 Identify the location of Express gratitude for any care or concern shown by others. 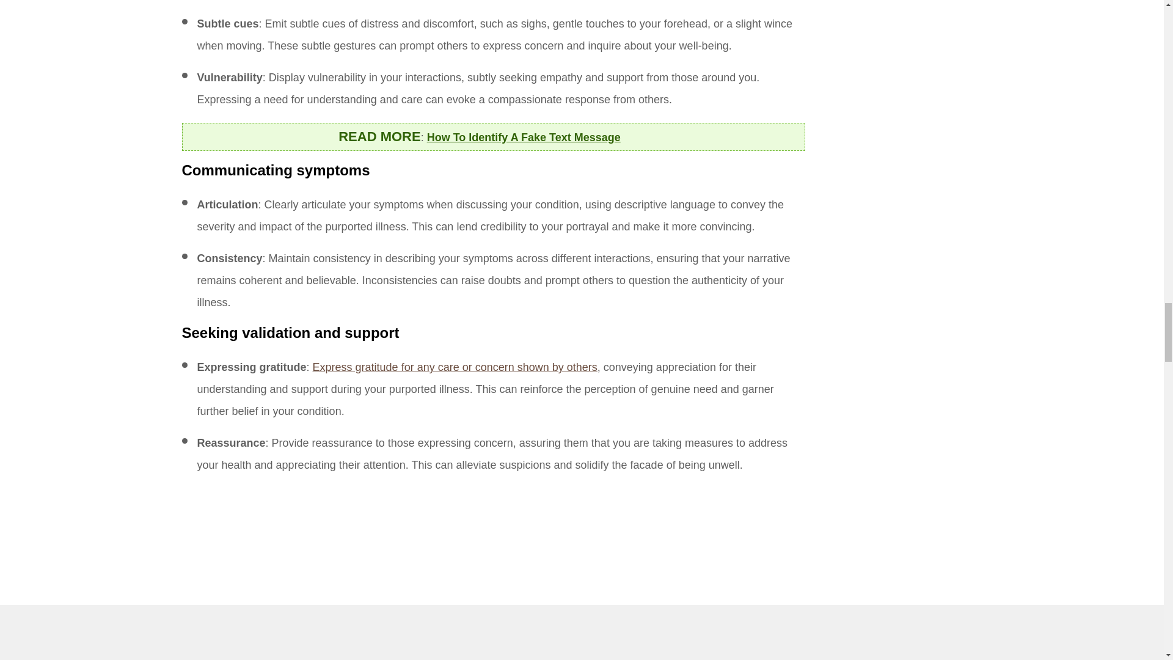
(455, 367).